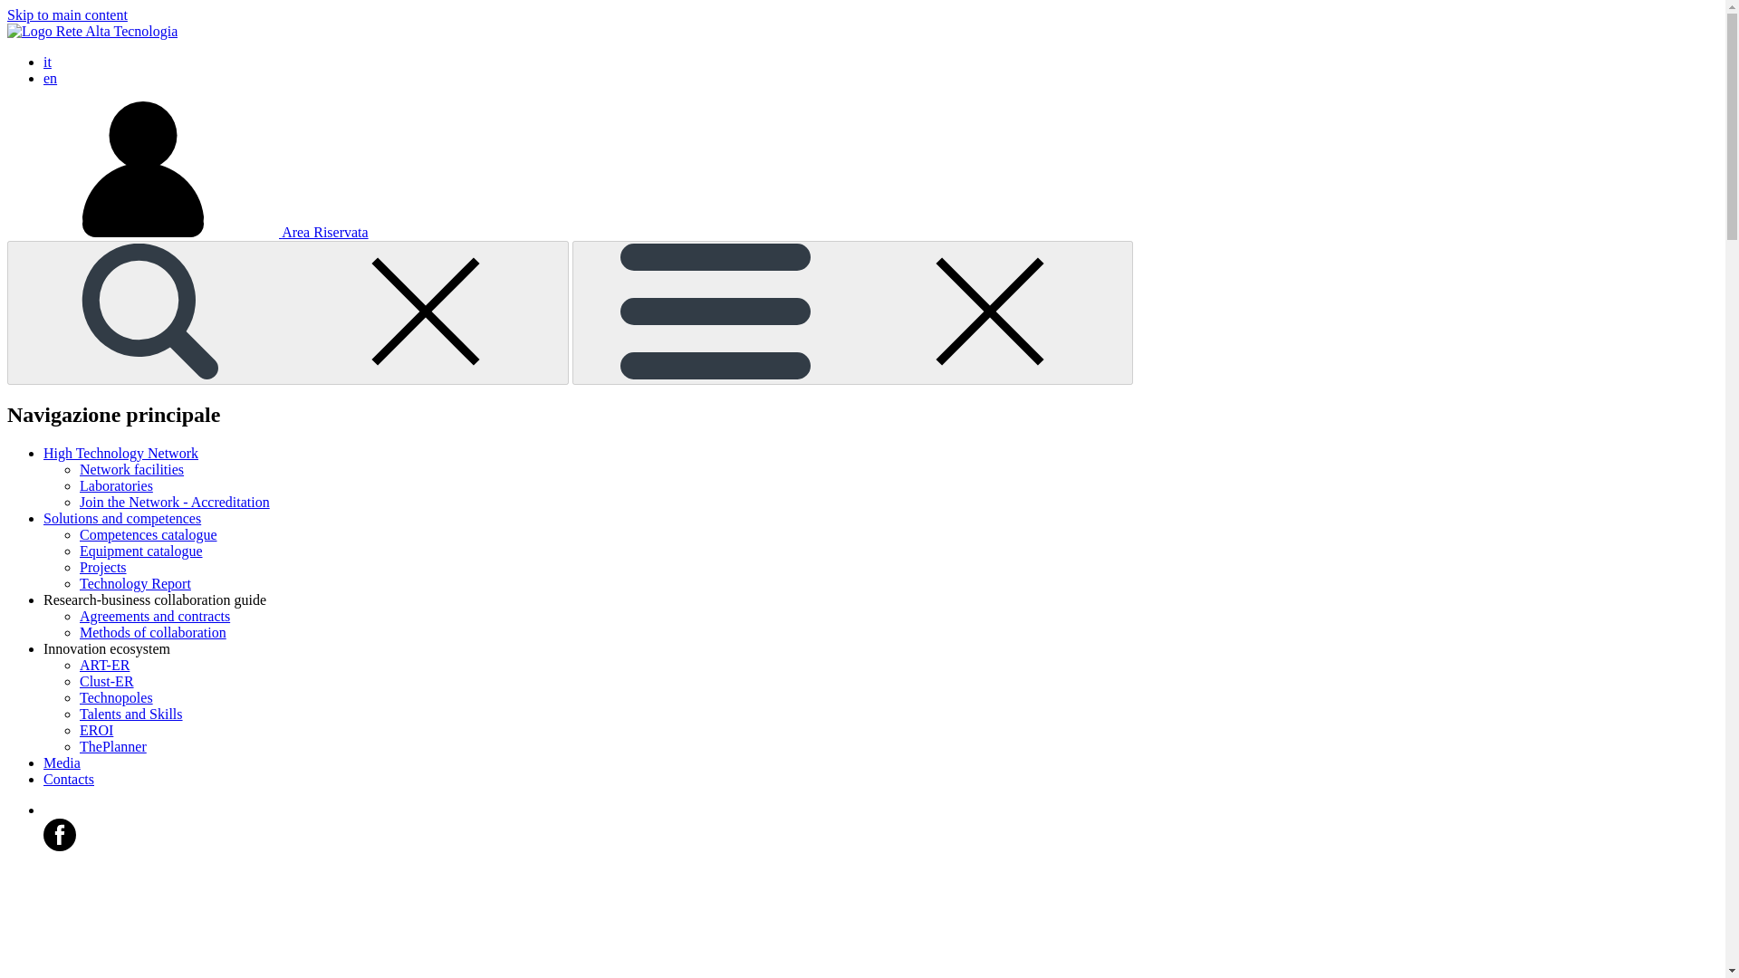  I want to click on Network facilities, so click(132, 469).